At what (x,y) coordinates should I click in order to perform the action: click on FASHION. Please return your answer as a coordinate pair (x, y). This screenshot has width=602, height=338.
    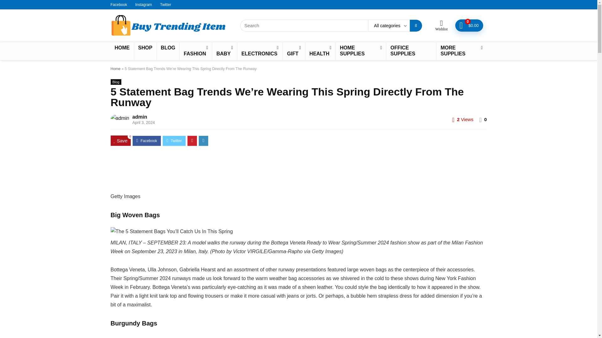
    Looking at the image, I should click on (196, 51).